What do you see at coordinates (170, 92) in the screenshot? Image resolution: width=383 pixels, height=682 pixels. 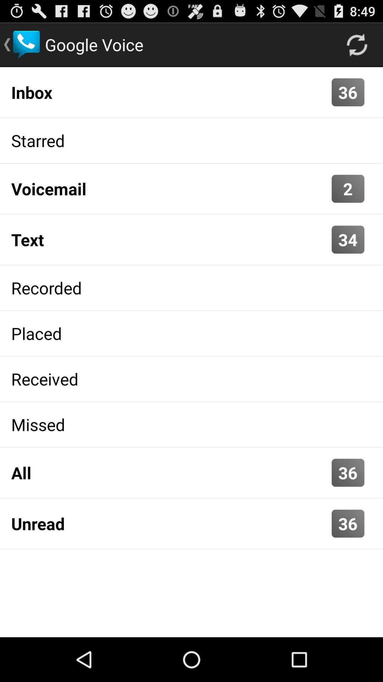 I see `launch the app above the starred` at bounding box center [170, 92].